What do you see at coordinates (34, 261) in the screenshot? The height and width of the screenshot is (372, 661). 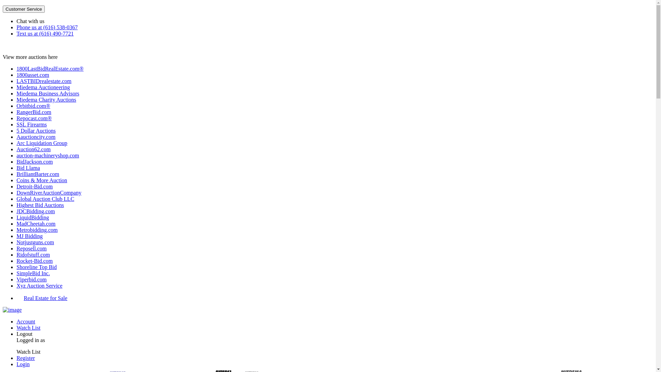 I see `Rocket-Bid.com` at bounding box center [34, 261].